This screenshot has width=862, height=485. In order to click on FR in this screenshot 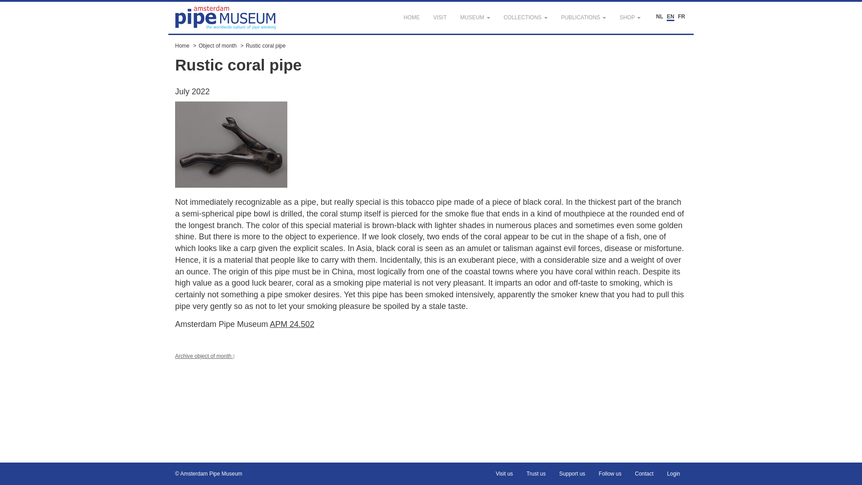, I will do `click(682, 17)`.